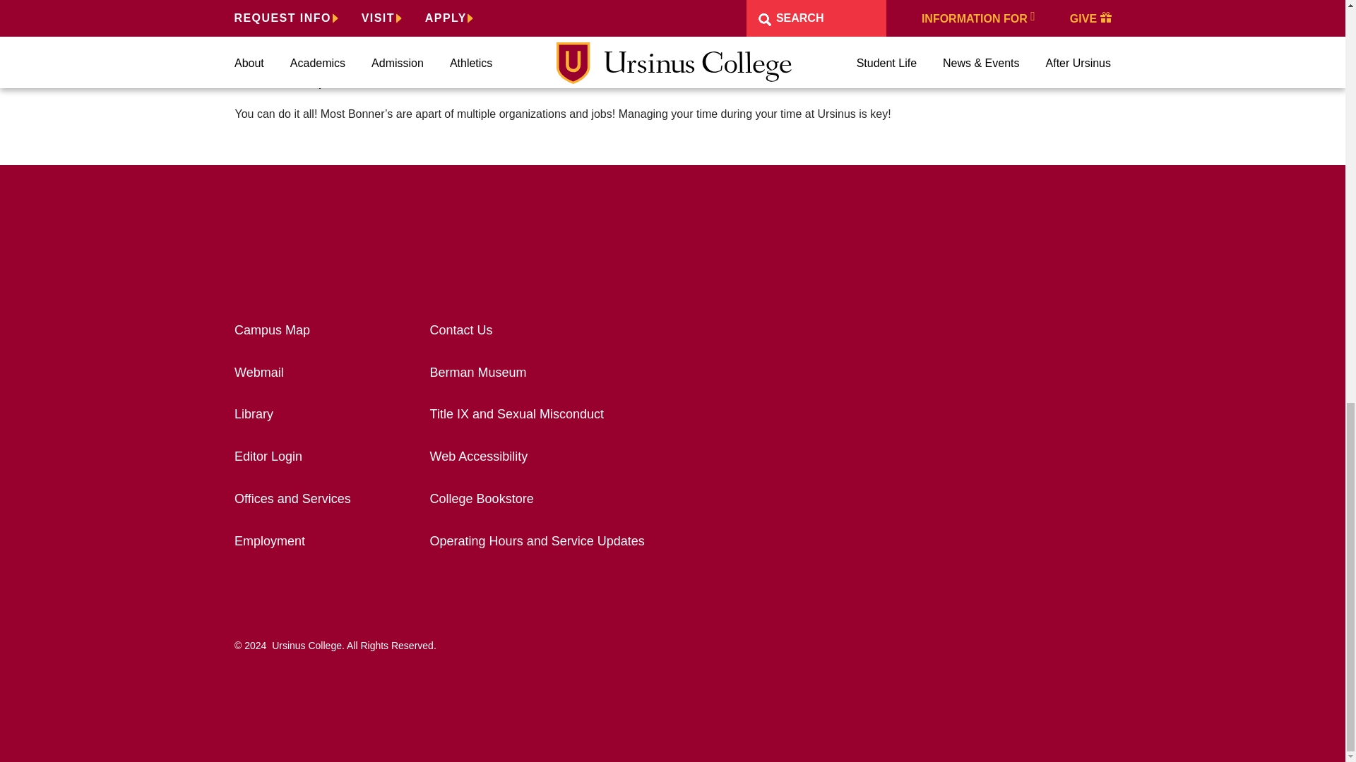 The image size is (1356, 762). I want to click on Library, so click(254, 413).